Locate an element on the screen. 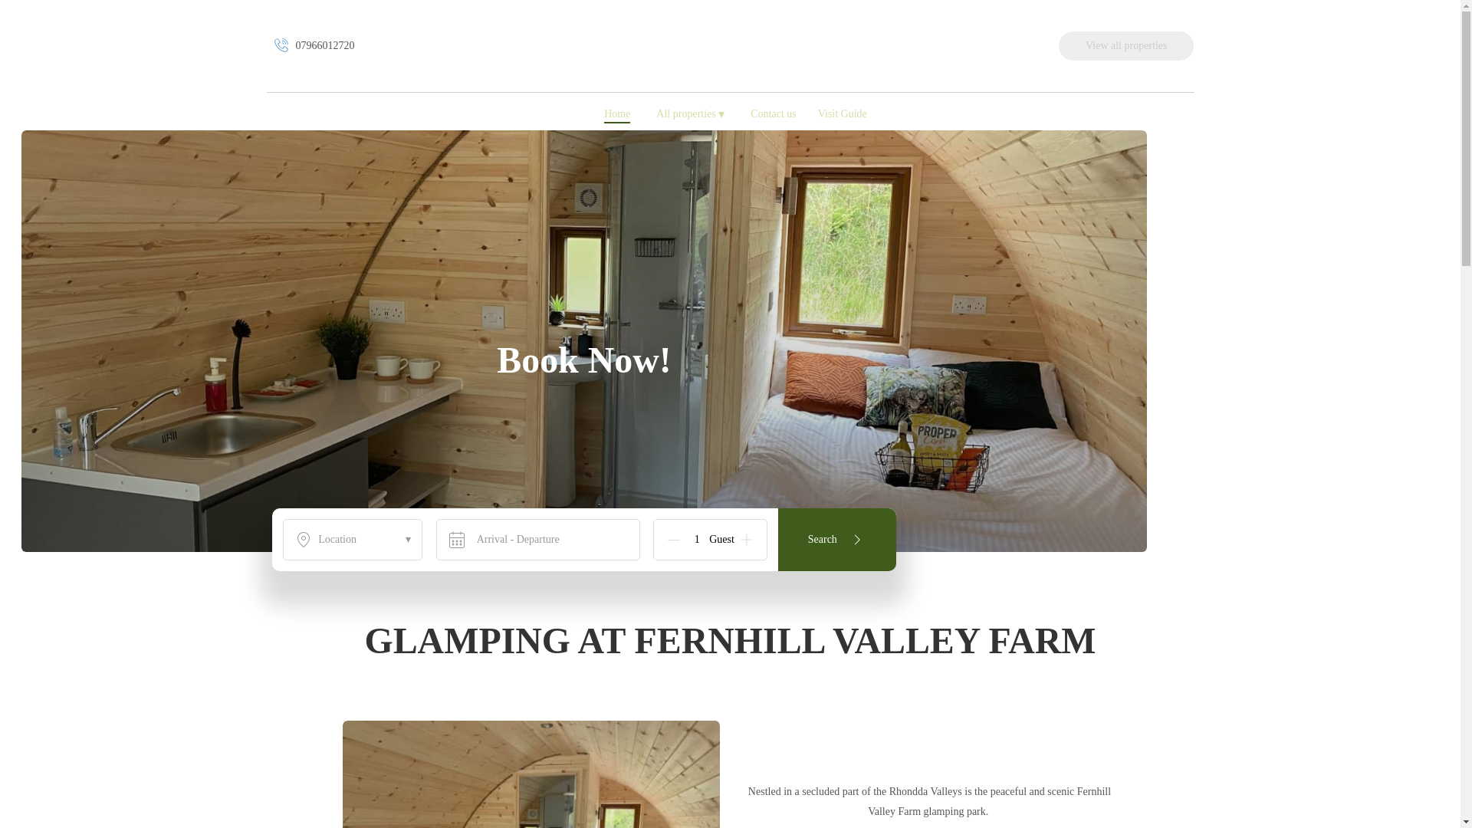  Visit Guide is located at coordinates (842, 115).